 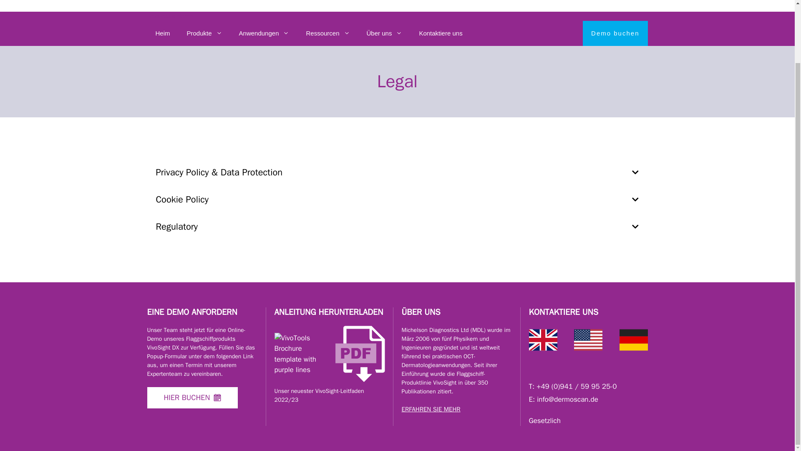 What do you see at coordinates (301, 354) in the screenshot?
I see `Vivo-Guide` at bounding box center [301, 354].